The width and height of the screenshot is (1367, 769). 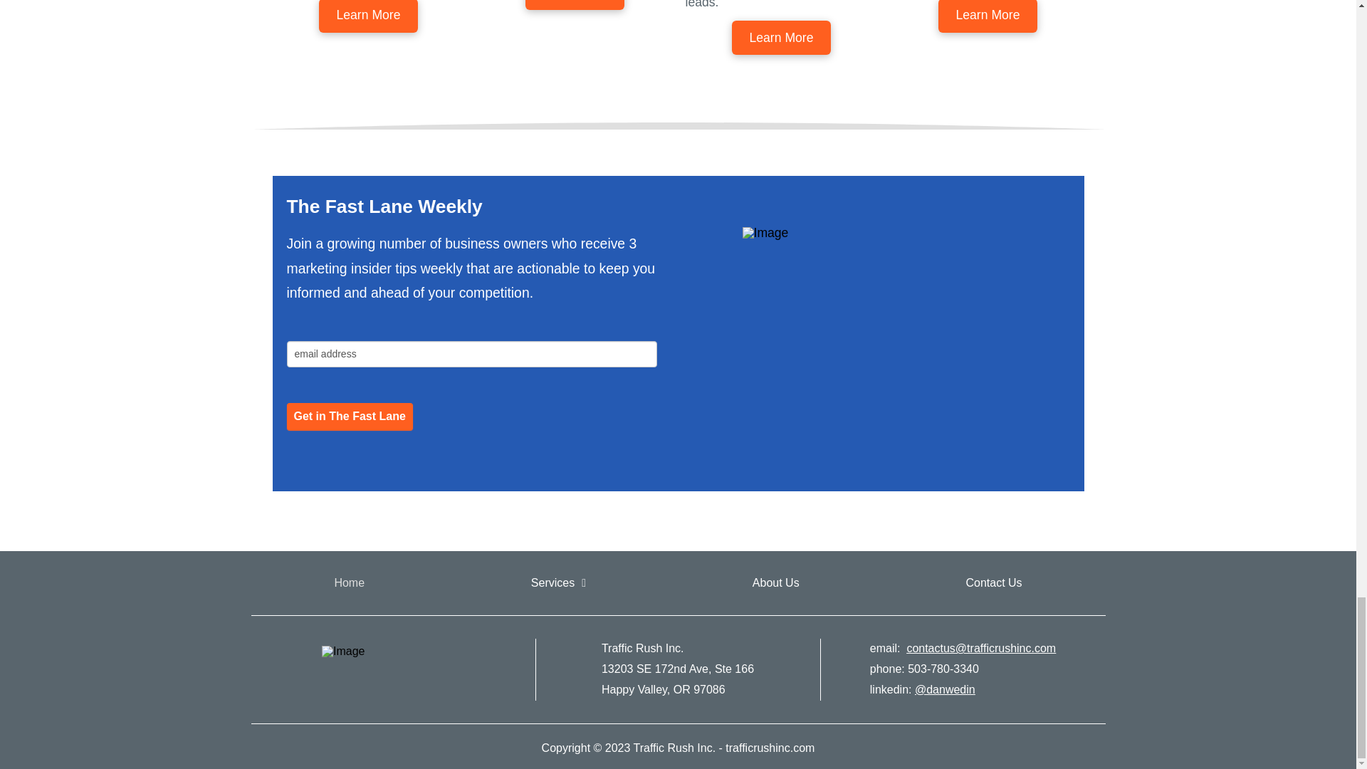 I want to click on Learn More, so click(x=368, y=16).